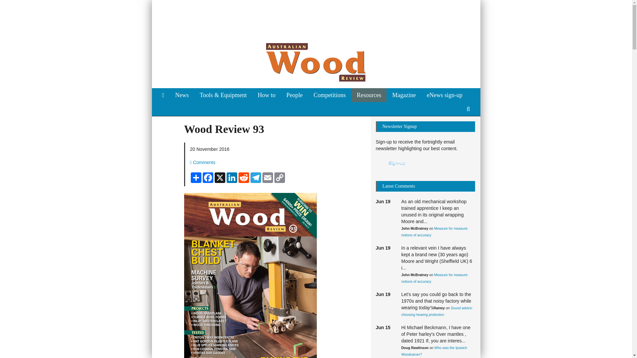 The width and height of the screenshot is (637, 358). Describe the element at coordinates (392, 163) in the screenshot. I see `Preview` at that location.